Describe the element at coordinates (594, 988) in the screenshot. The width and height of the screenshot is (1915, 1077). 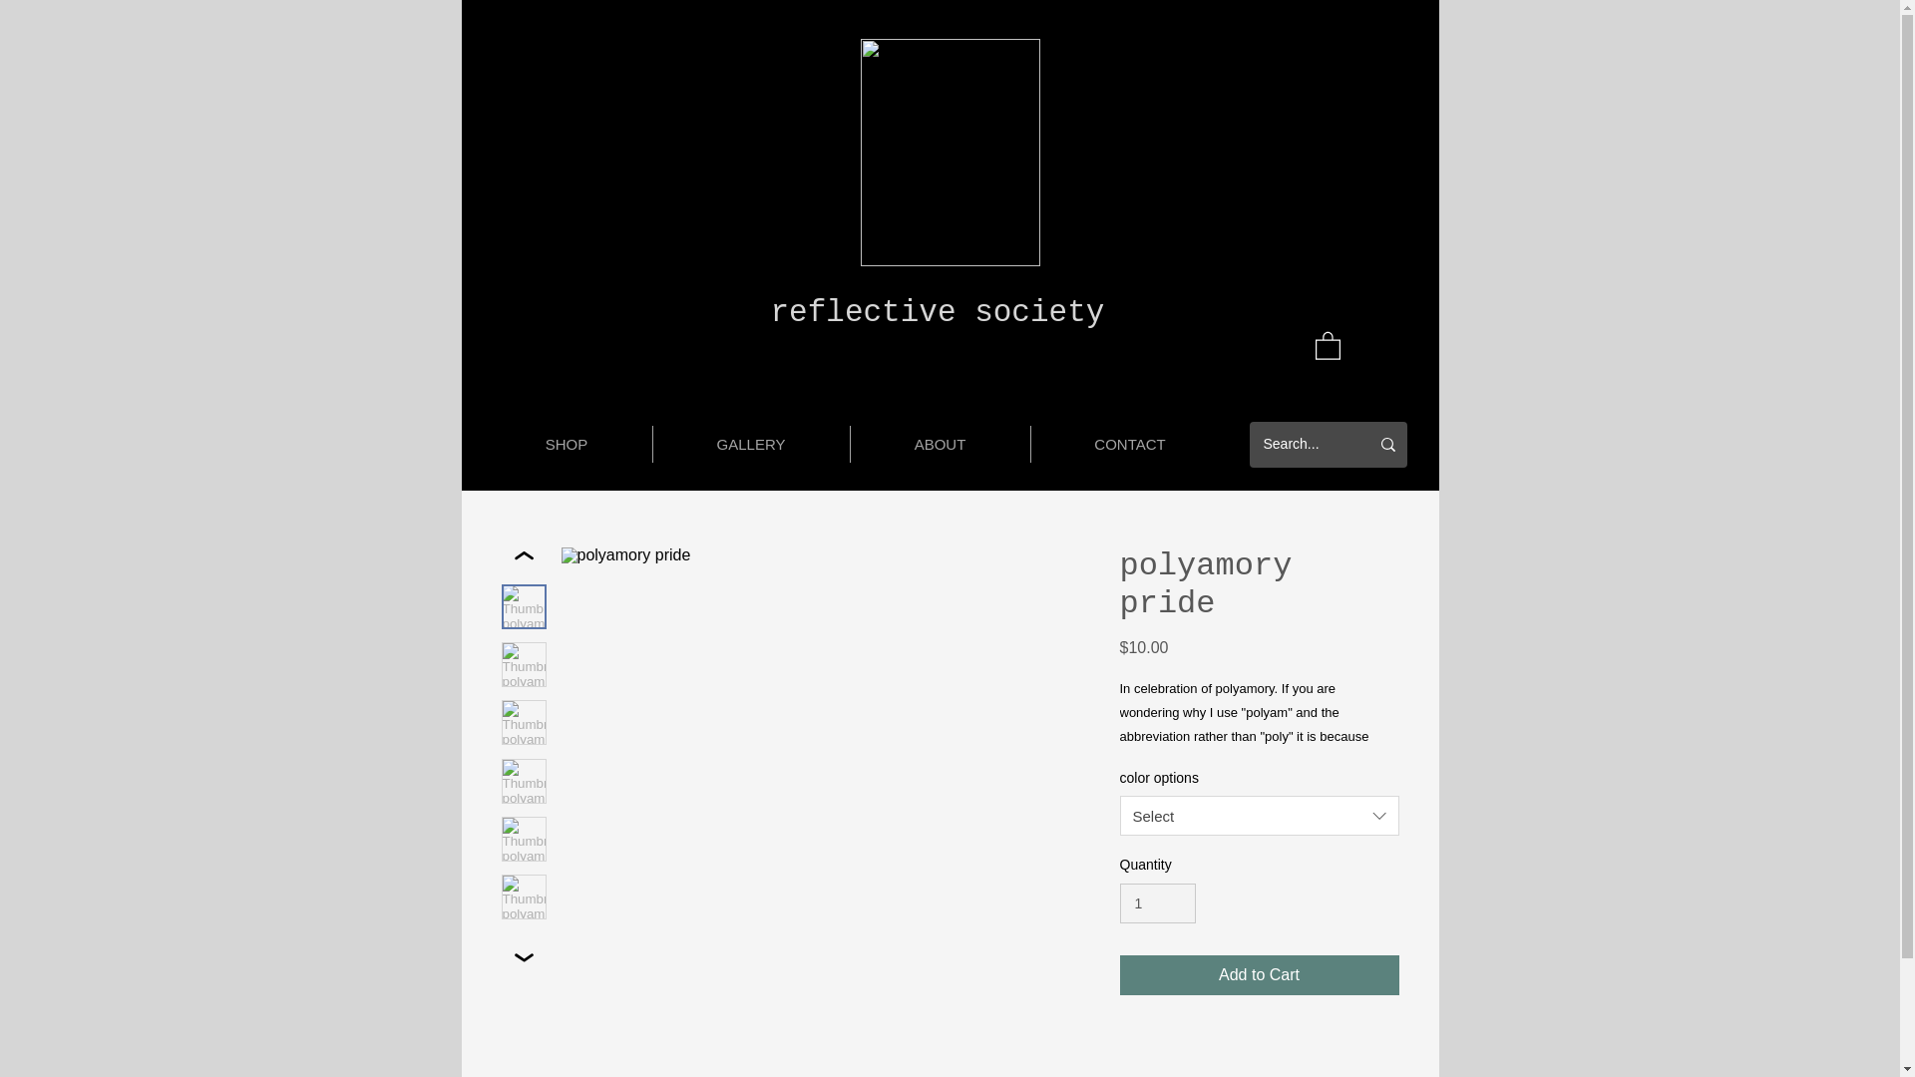
I see `Pin to Pinterest` at that location.